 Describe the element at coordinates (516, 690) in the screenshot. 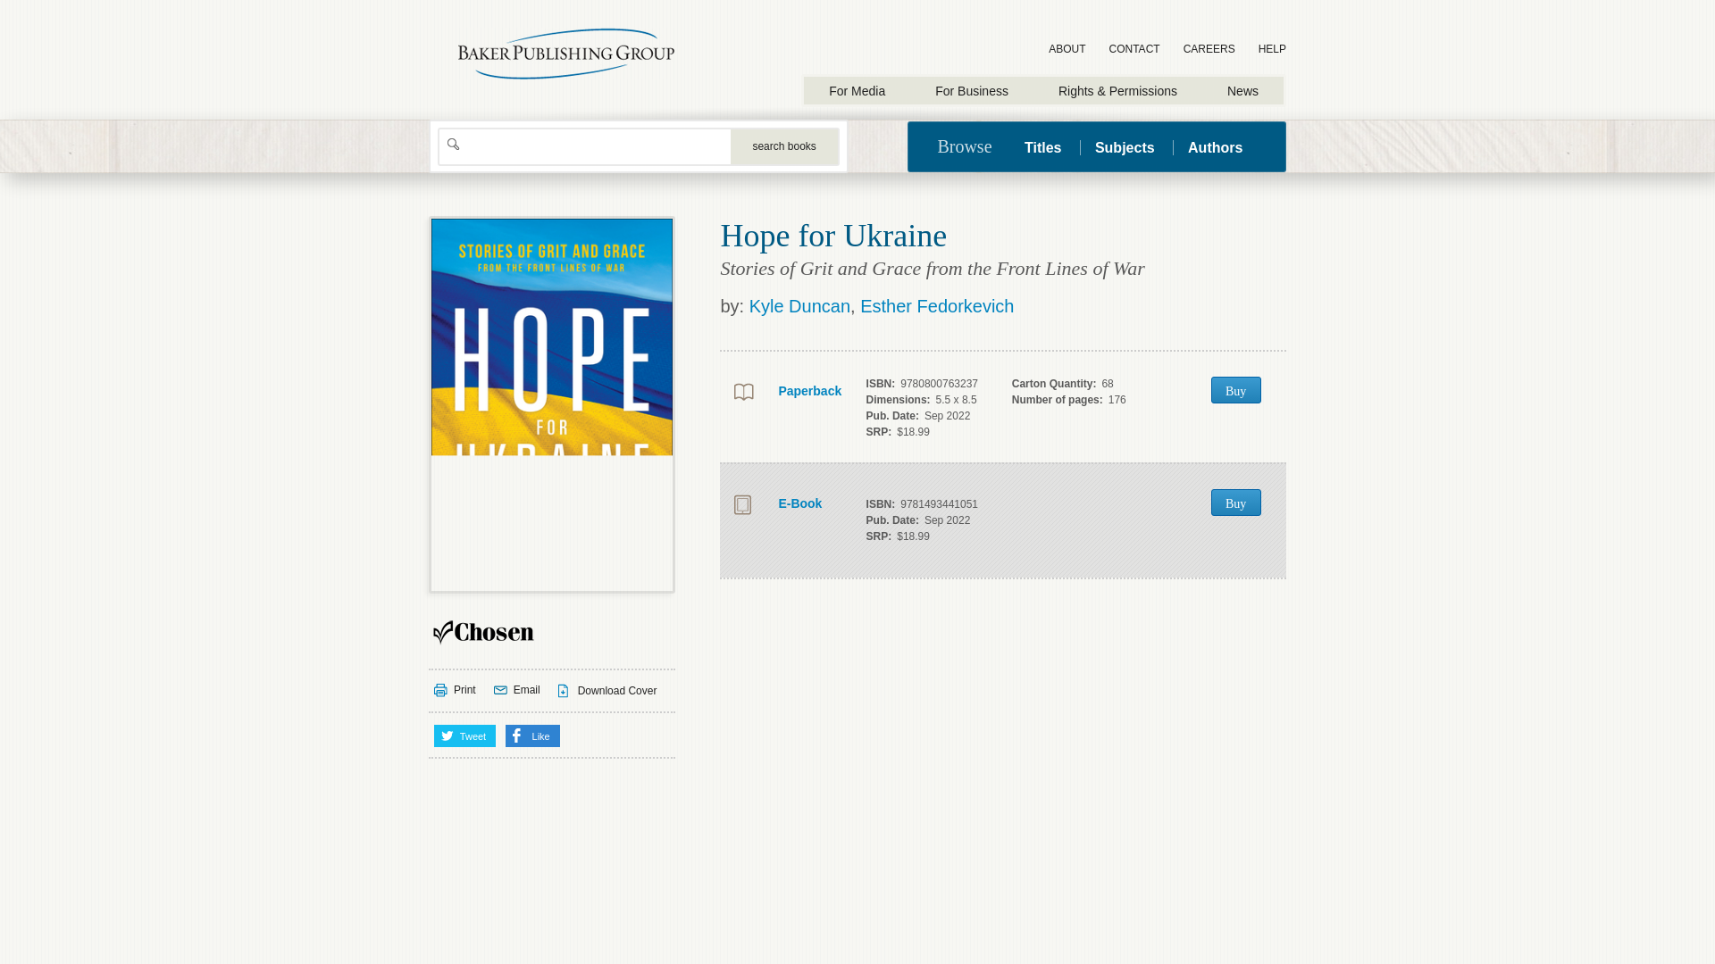

I see `Email` at that location.